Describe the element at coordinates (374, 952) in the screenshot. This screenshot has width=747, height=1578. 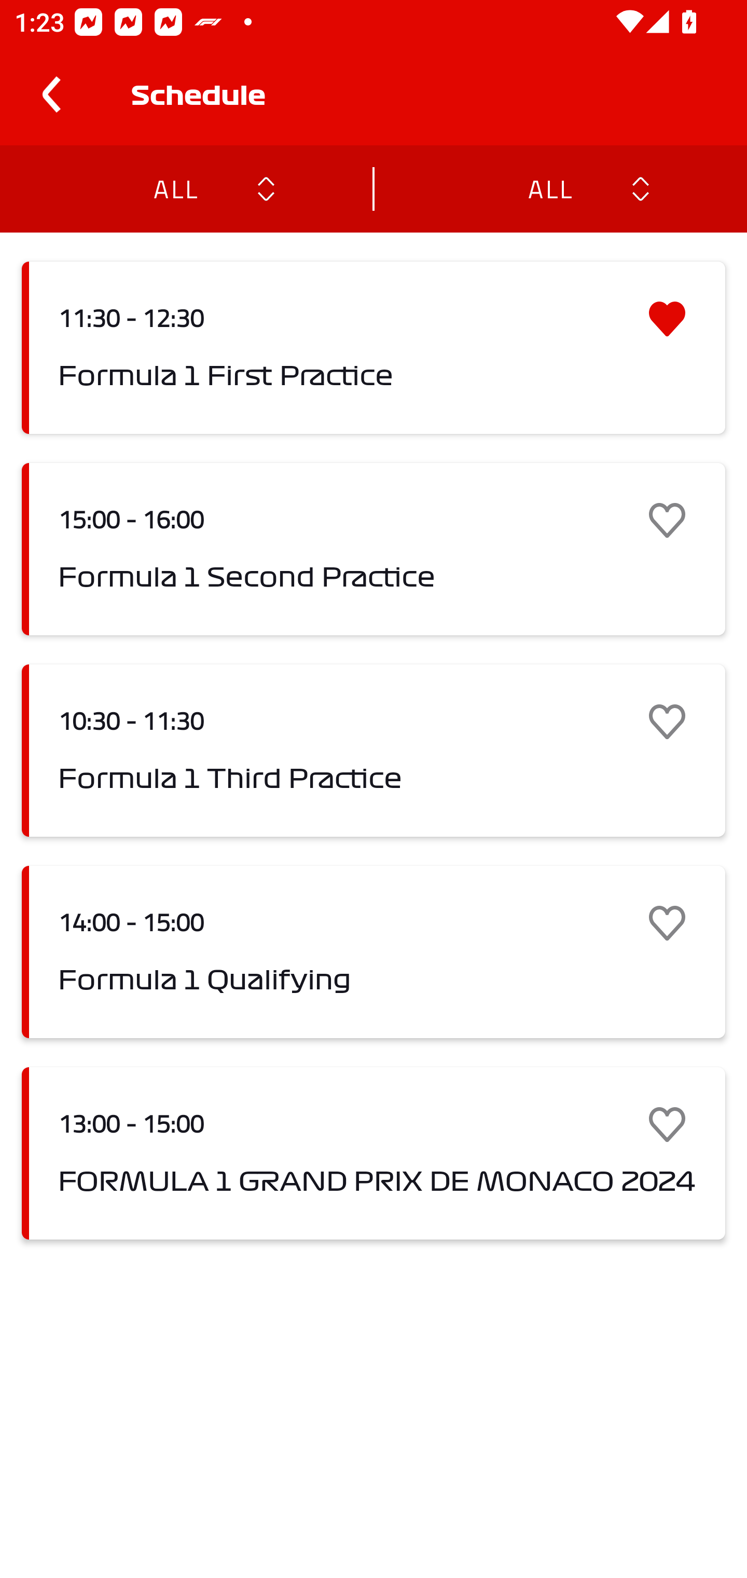
I see `14:00 - 15:00 Formula 1 Qualifying` at that location.